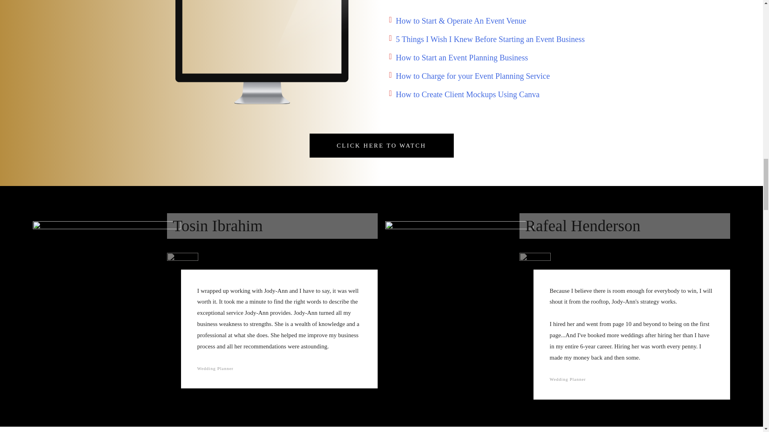  What do you see at coordinates (490, 39) in the screenshot?
I see `5 Things I Wish I Knew Before Starting an Event Business` at bounding box center [490, 39].